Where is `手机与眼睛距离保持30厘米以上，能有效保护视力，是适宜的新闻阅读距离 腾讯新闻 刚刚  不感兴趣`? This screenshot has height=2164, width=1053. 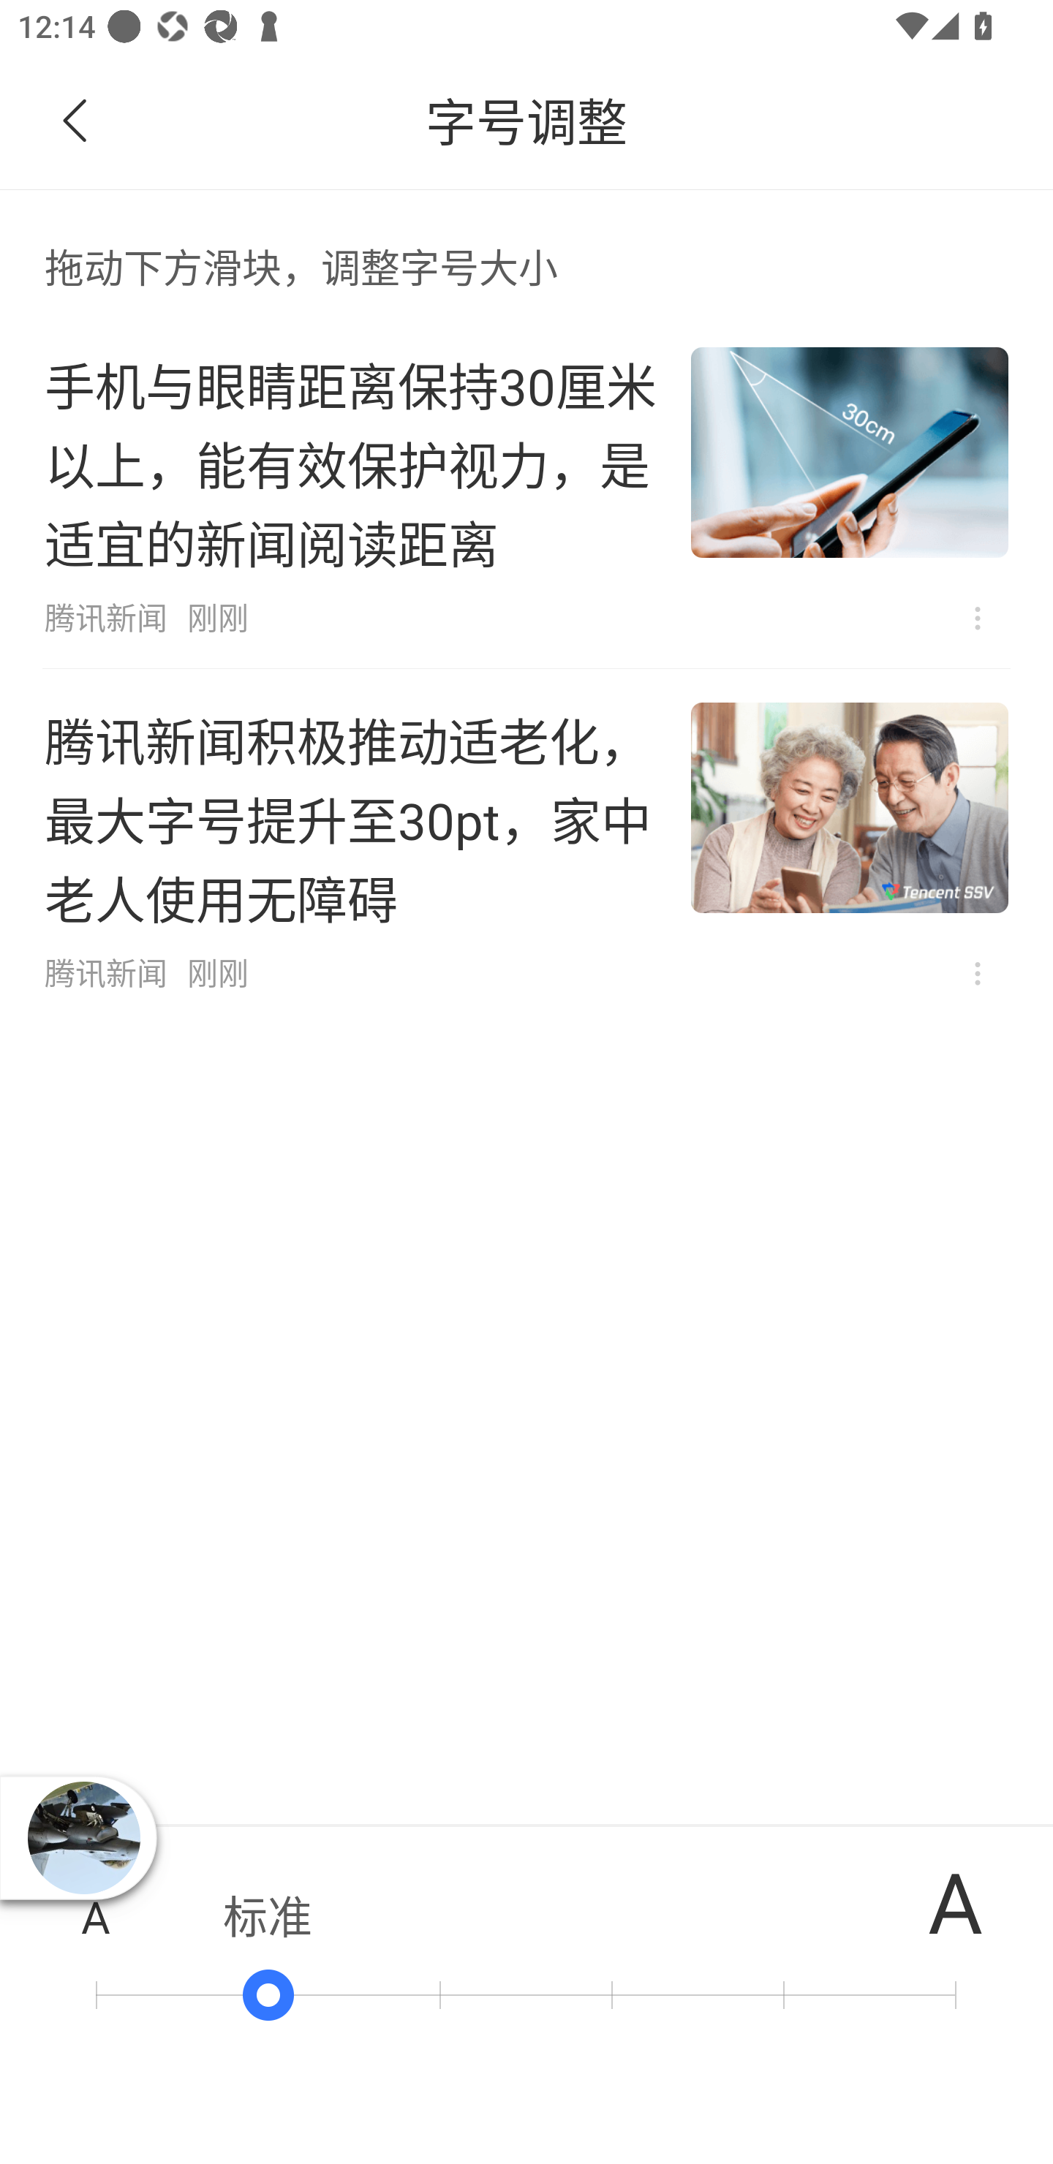
手机与眼睛距离保持30厘米以上，能有效保护视力，是适宜的新闻阅读距离 腾讯新闻 刚刚  不感兴趣 is located at coordinates (526, 491).